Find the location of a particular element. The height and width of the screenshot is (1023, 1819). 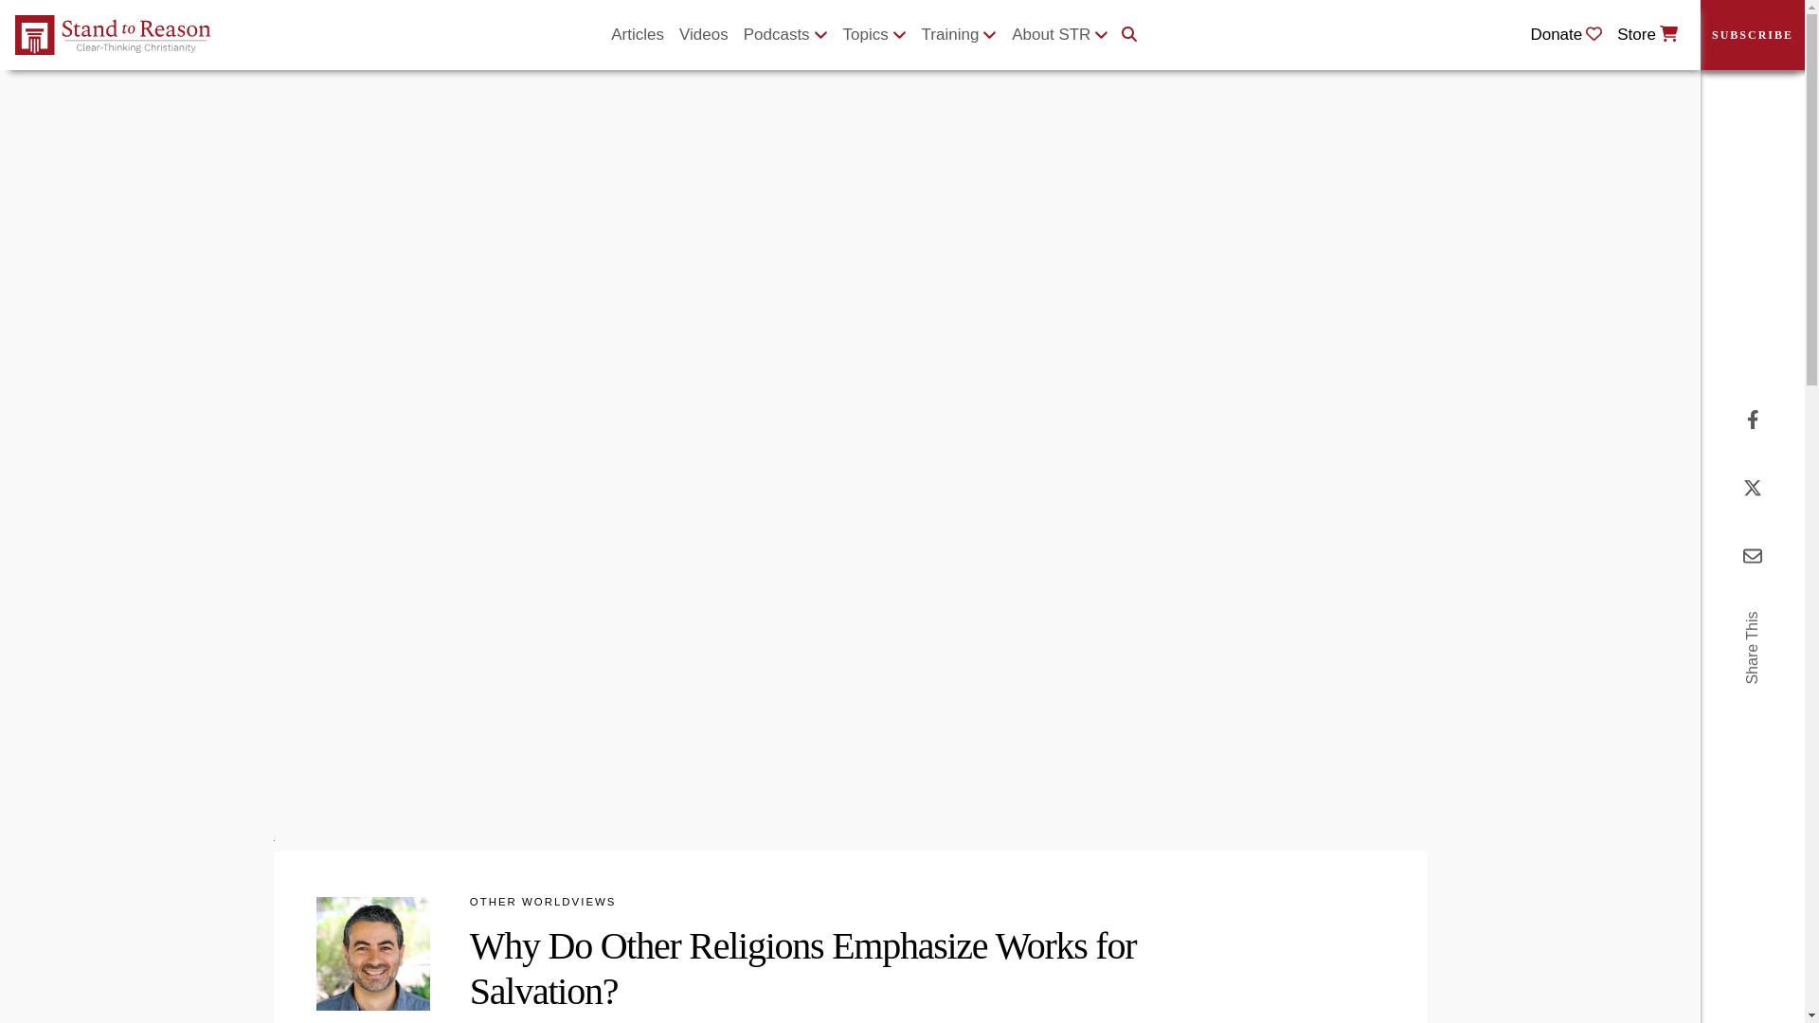

Videos is located at coordinates (703, 35).